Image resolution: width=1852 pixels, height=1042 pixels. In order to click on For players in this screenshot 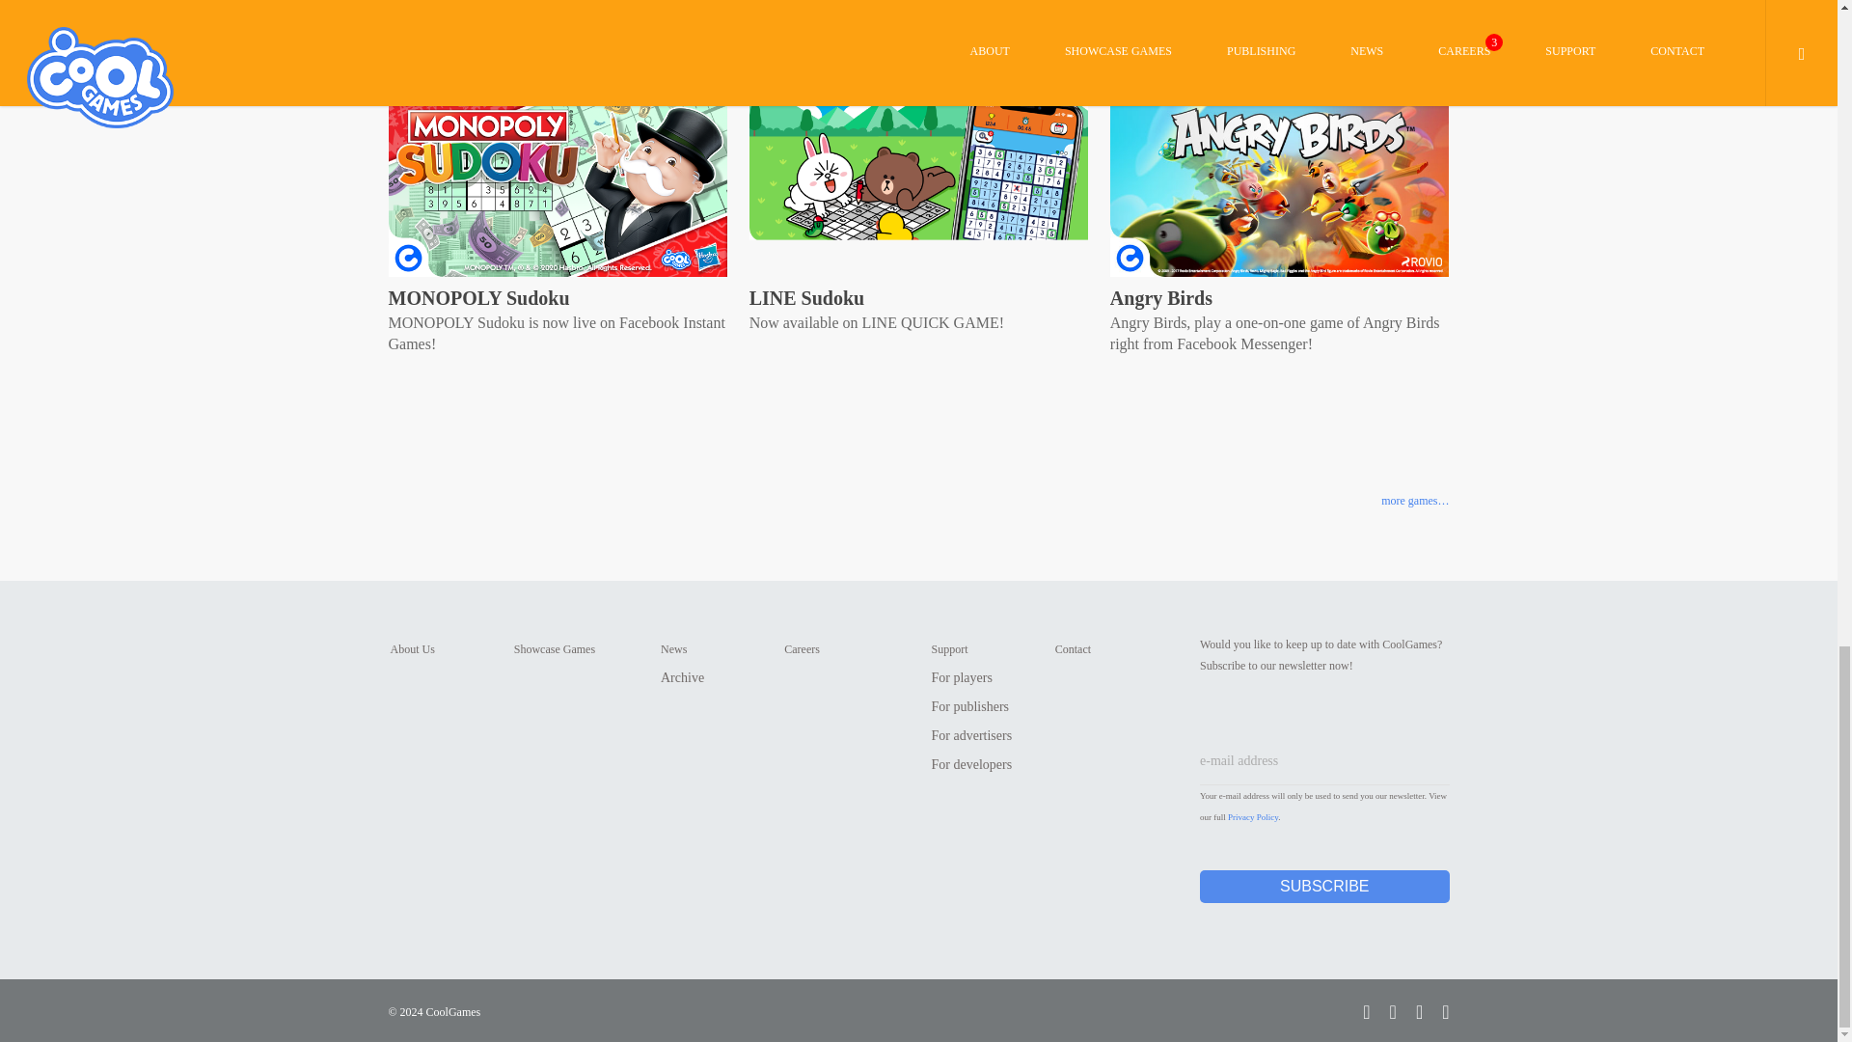, I will do `click(962, 677)`.